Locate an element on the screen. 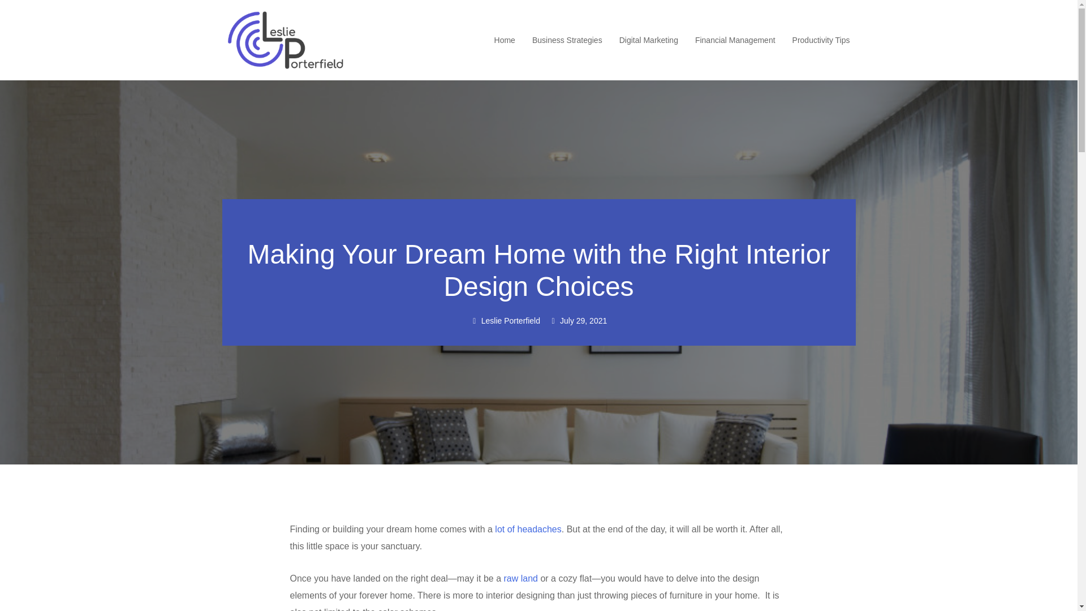 The image size is (1086, 611). July 29, 2021 is located at coordinates (578, 321).